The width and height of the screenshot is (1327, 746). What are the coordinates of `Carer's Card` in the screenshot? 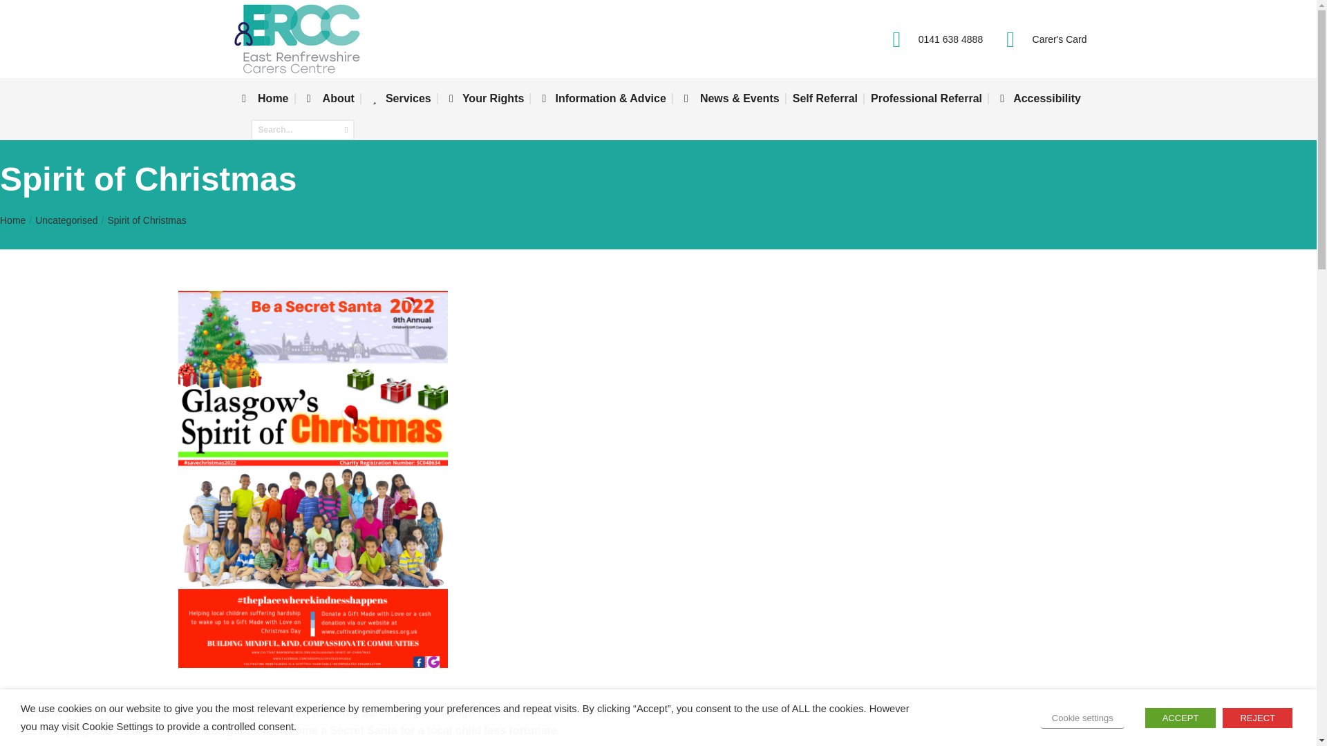 It's located at (1041, 39).